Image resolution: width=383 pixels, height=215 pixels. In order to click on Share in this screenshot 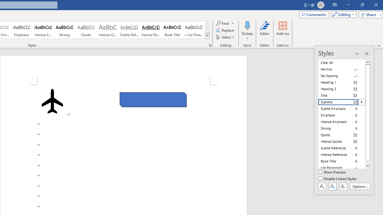, I will do `click(370, 14)`.